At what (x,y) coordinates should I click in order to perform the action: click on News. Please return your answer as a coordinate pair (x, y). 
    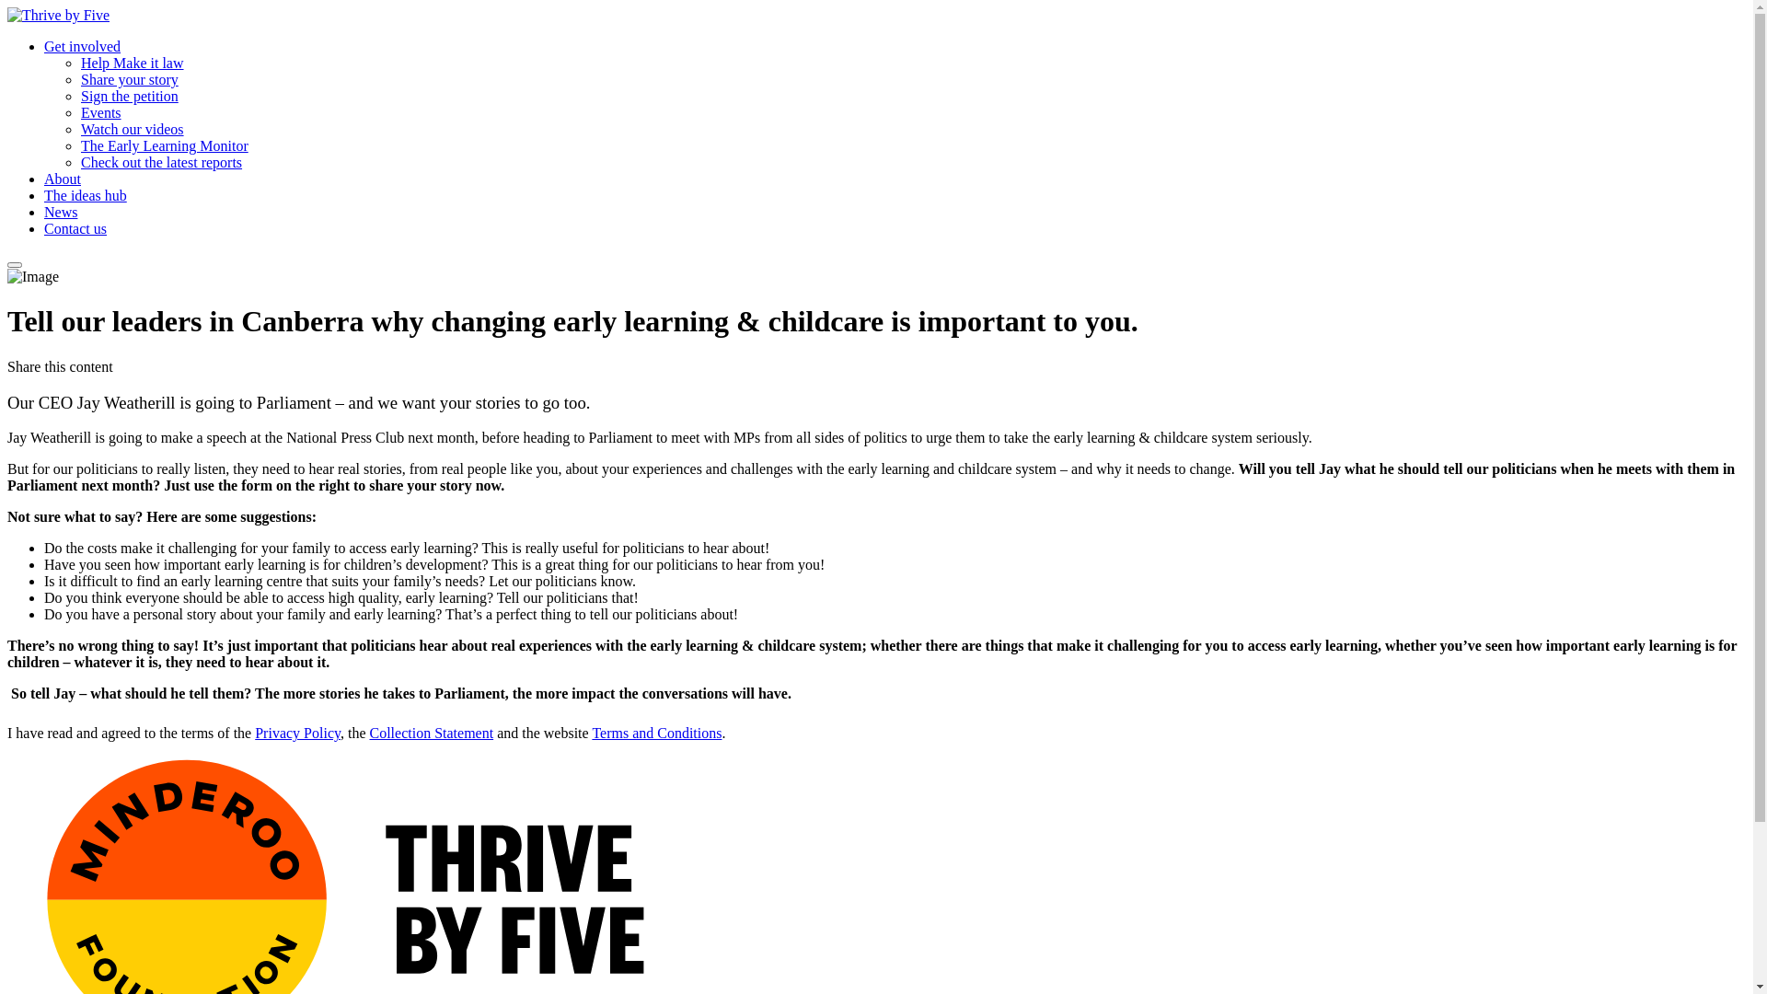
    Looking at the image, I should click on (61, 212).